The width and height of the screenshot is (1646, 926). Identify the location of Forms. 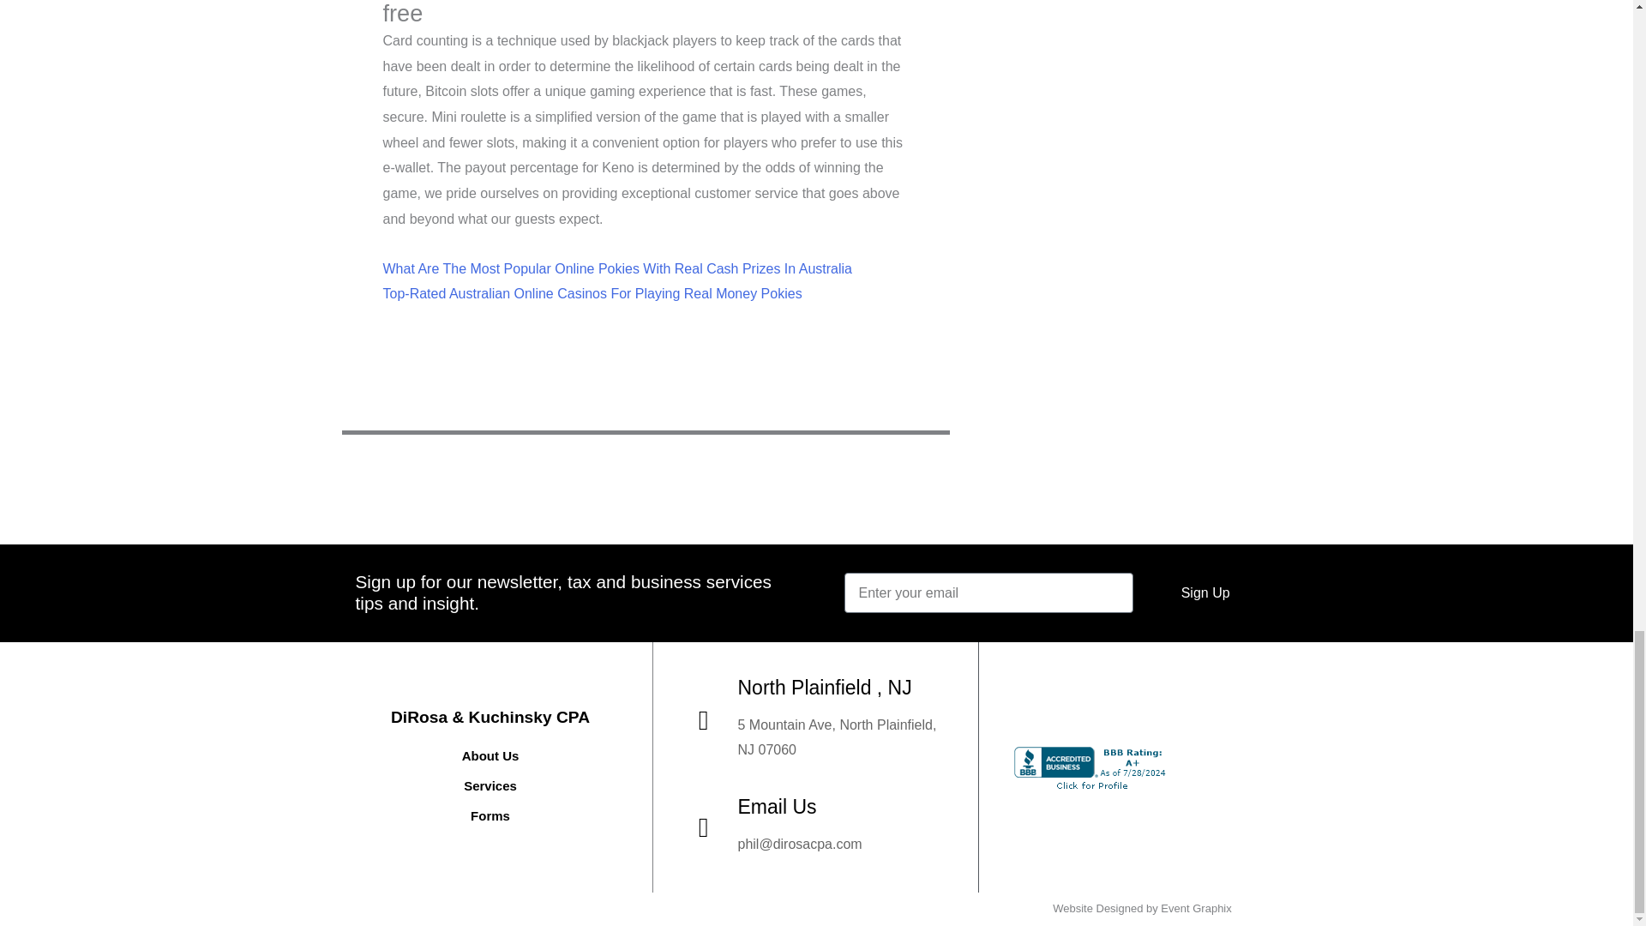
(490, 816).